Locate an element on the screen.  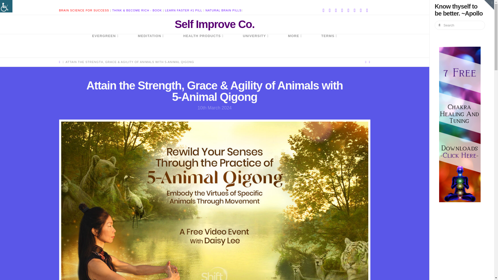
Self Improve Co. is located at coordinates (215, 24).